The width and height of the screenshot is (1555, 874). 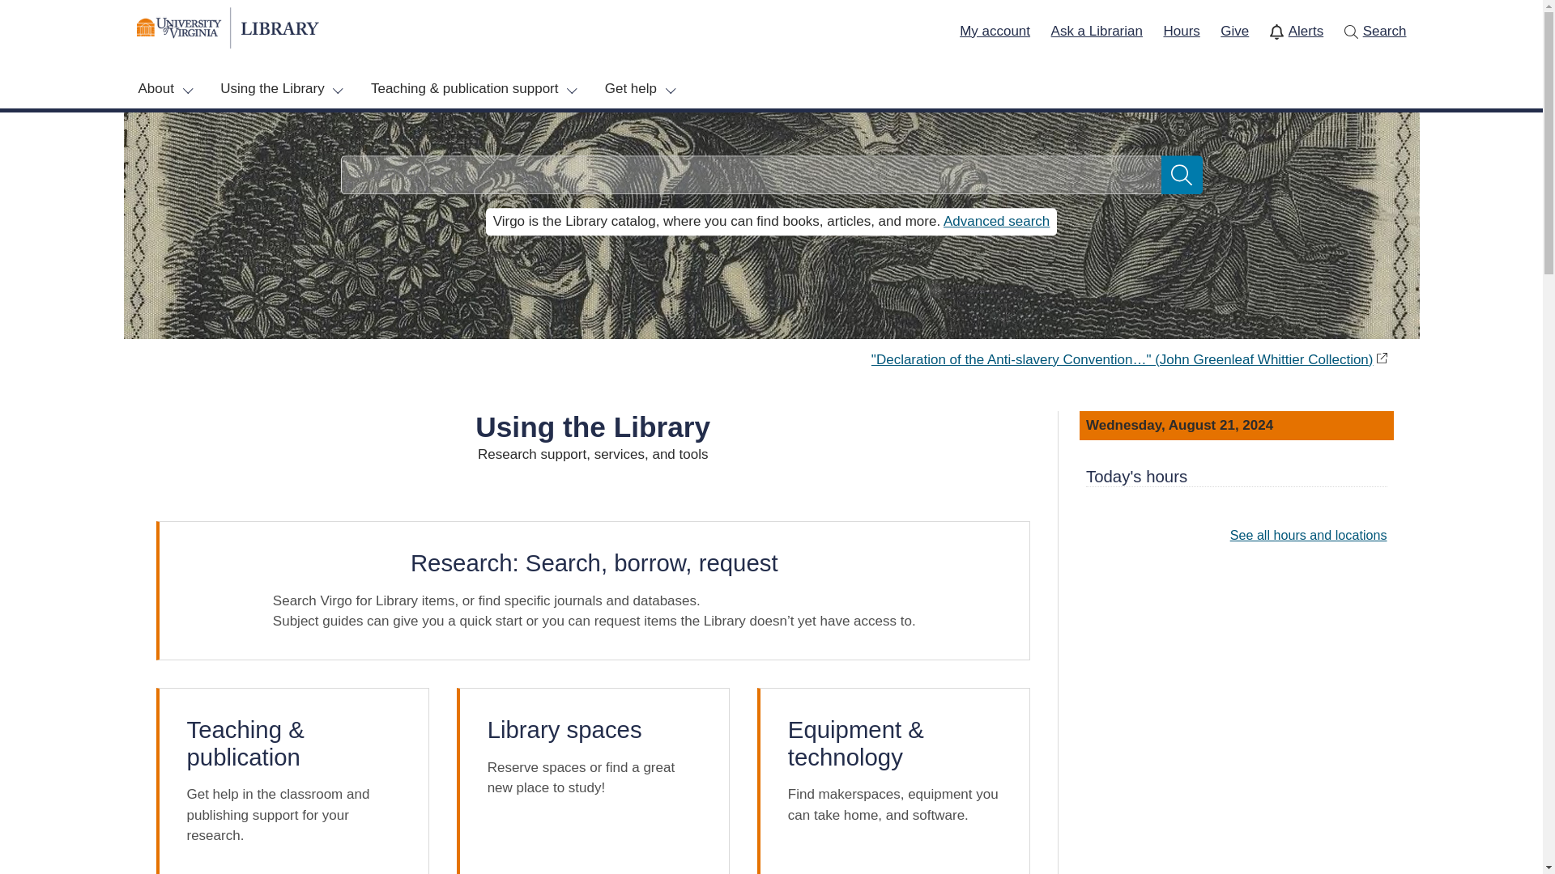 What do you see at coordinates (1234, 31) in the screenshot?
I see `Give` at bounding box center [1234, 31].